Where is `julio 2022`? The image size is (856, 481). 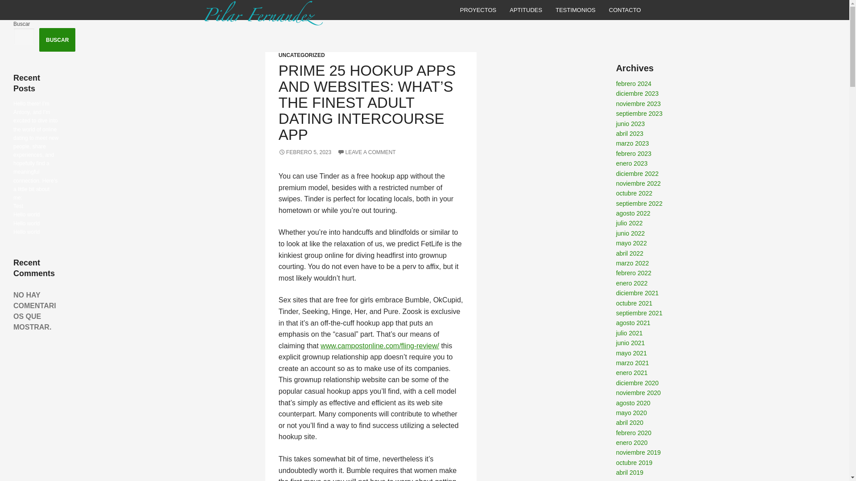
julio 2022 is located at coordinates (630, 223).